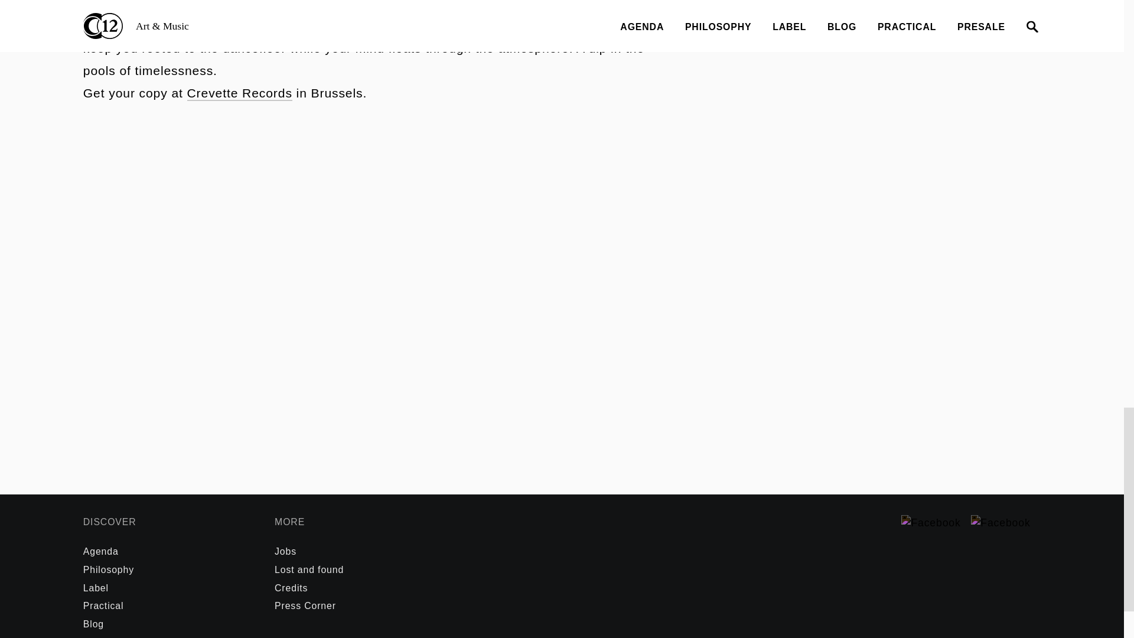 The width and height of the screenshot is (1134, 638). What do you see at coordinates (93, 624) in the screenshot?
I see `Blog` at bounding box center [93, 624].